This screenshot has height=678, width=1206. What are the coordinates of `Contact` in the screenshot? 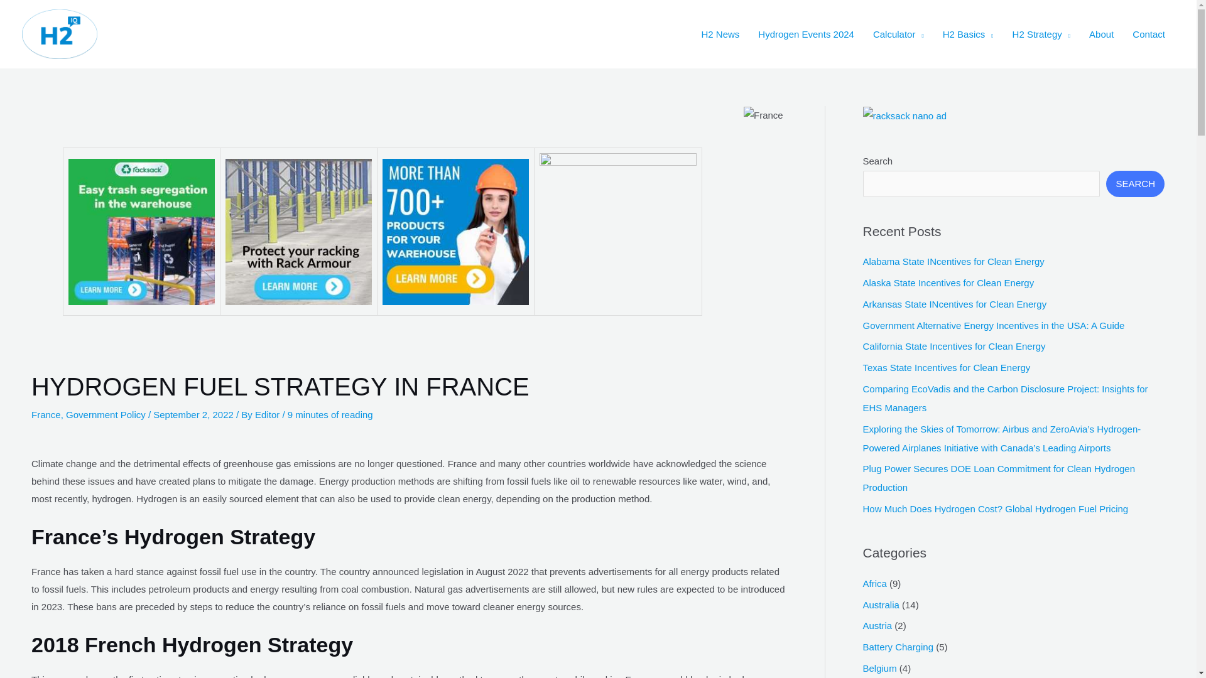 It's located at (1148, 34).